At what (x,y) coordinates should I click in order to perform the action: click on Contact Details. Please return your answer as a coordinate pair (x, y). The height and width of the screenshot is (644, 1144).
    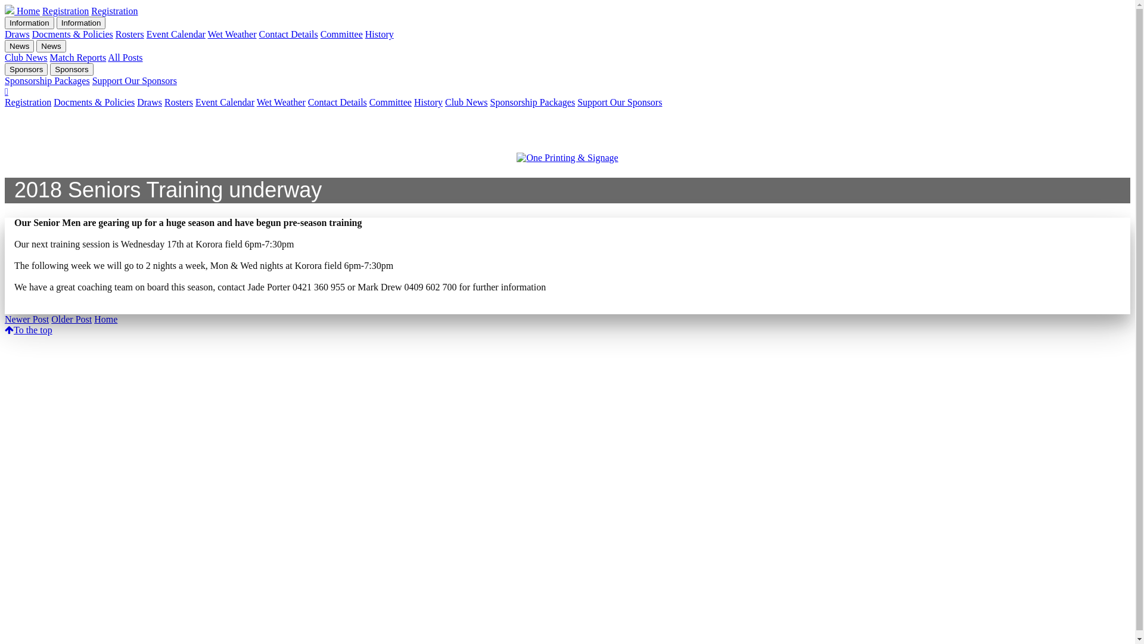
    Looking at the image, I should click on (288, 35).